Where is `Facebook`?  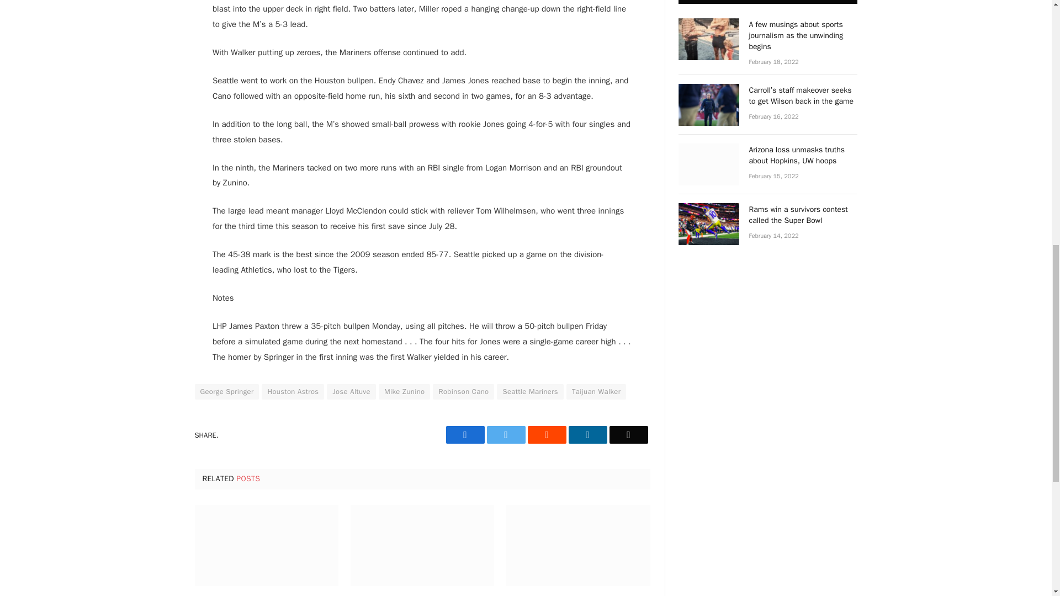 Facebook is located at coordinates (465, 435).